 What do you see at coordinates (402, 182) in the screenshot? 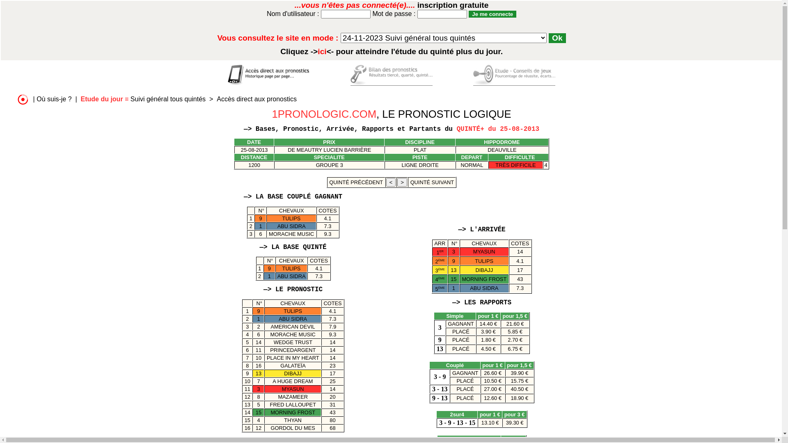
I see `pronostic suivant` at bounding box center [402, 182].